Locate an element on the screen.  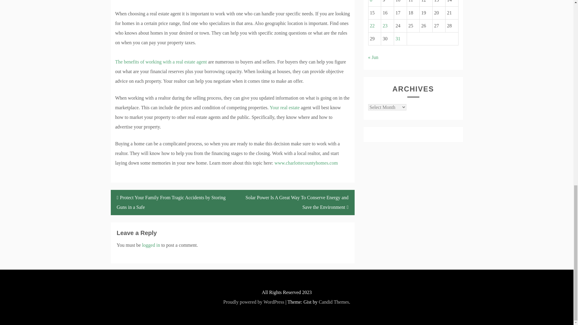
Proudly powered by WordPress is located at coordinates (253, 302).